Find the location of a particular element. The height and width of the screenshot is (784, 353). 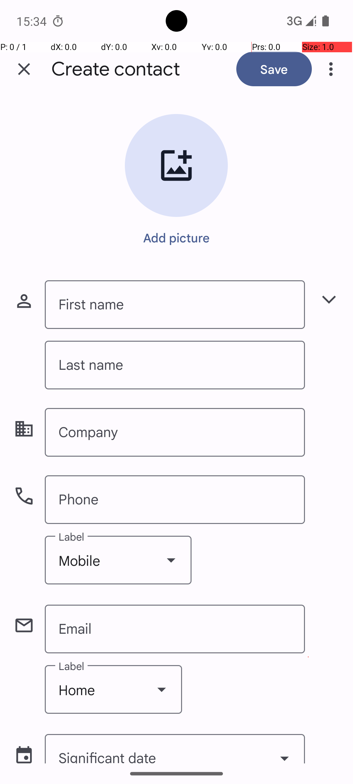

Add picture is located at coordinates (176, 237).